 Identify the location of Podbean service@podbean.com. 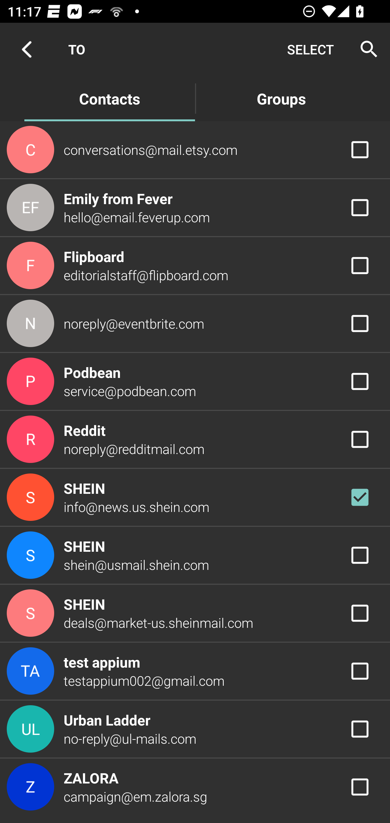
(195, 381).